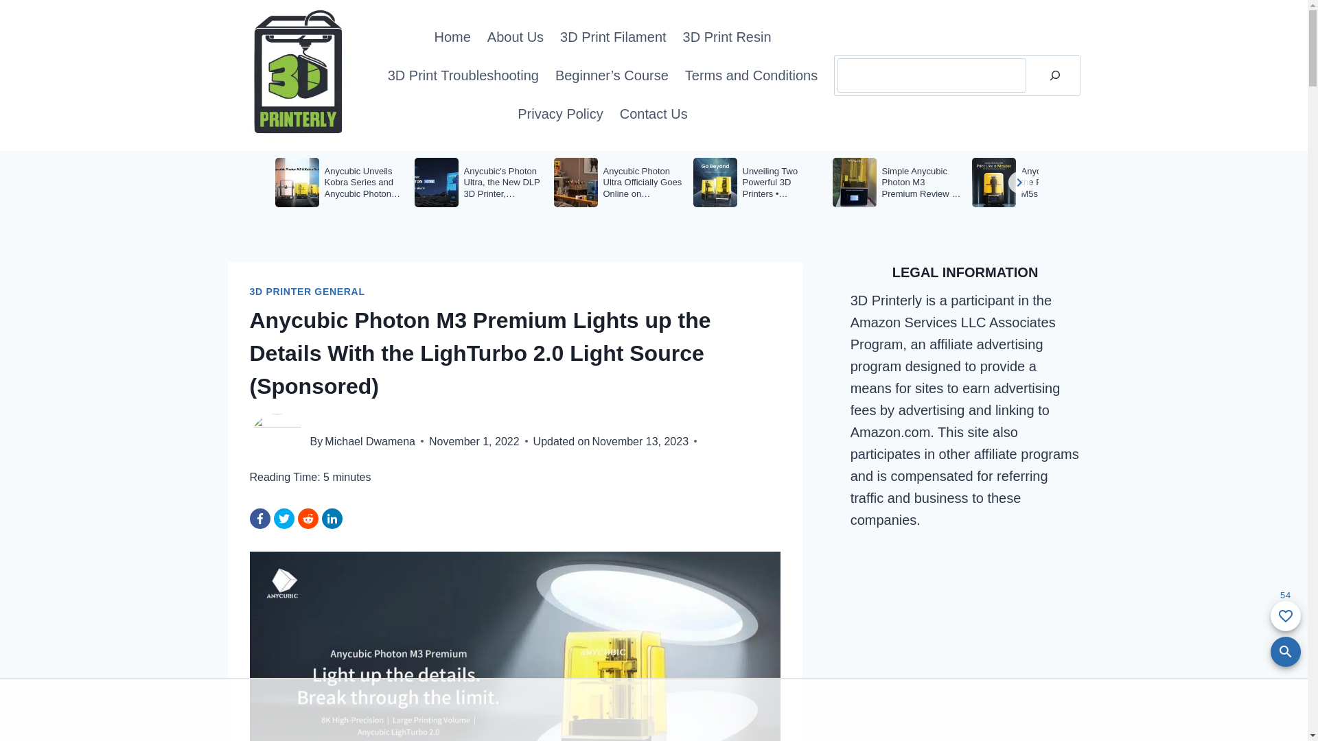  Describe the element at coordinates (654, 114) in the screenshot. I see `Contact Us` at that location.